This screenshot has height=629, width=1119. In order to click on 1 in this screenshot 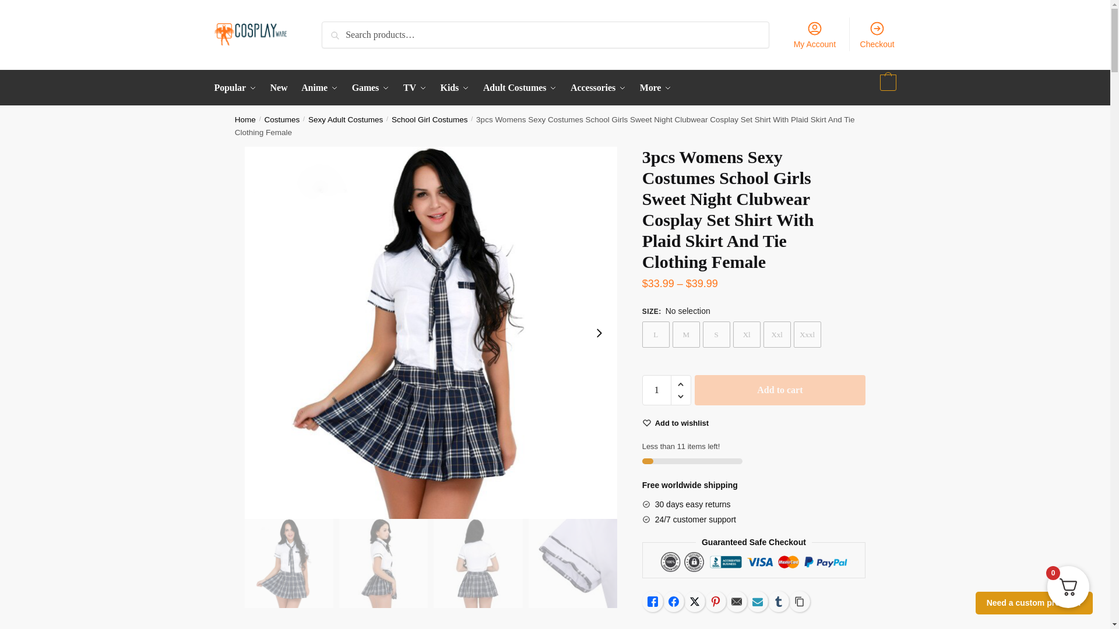, I will do `click(657, 390)`.